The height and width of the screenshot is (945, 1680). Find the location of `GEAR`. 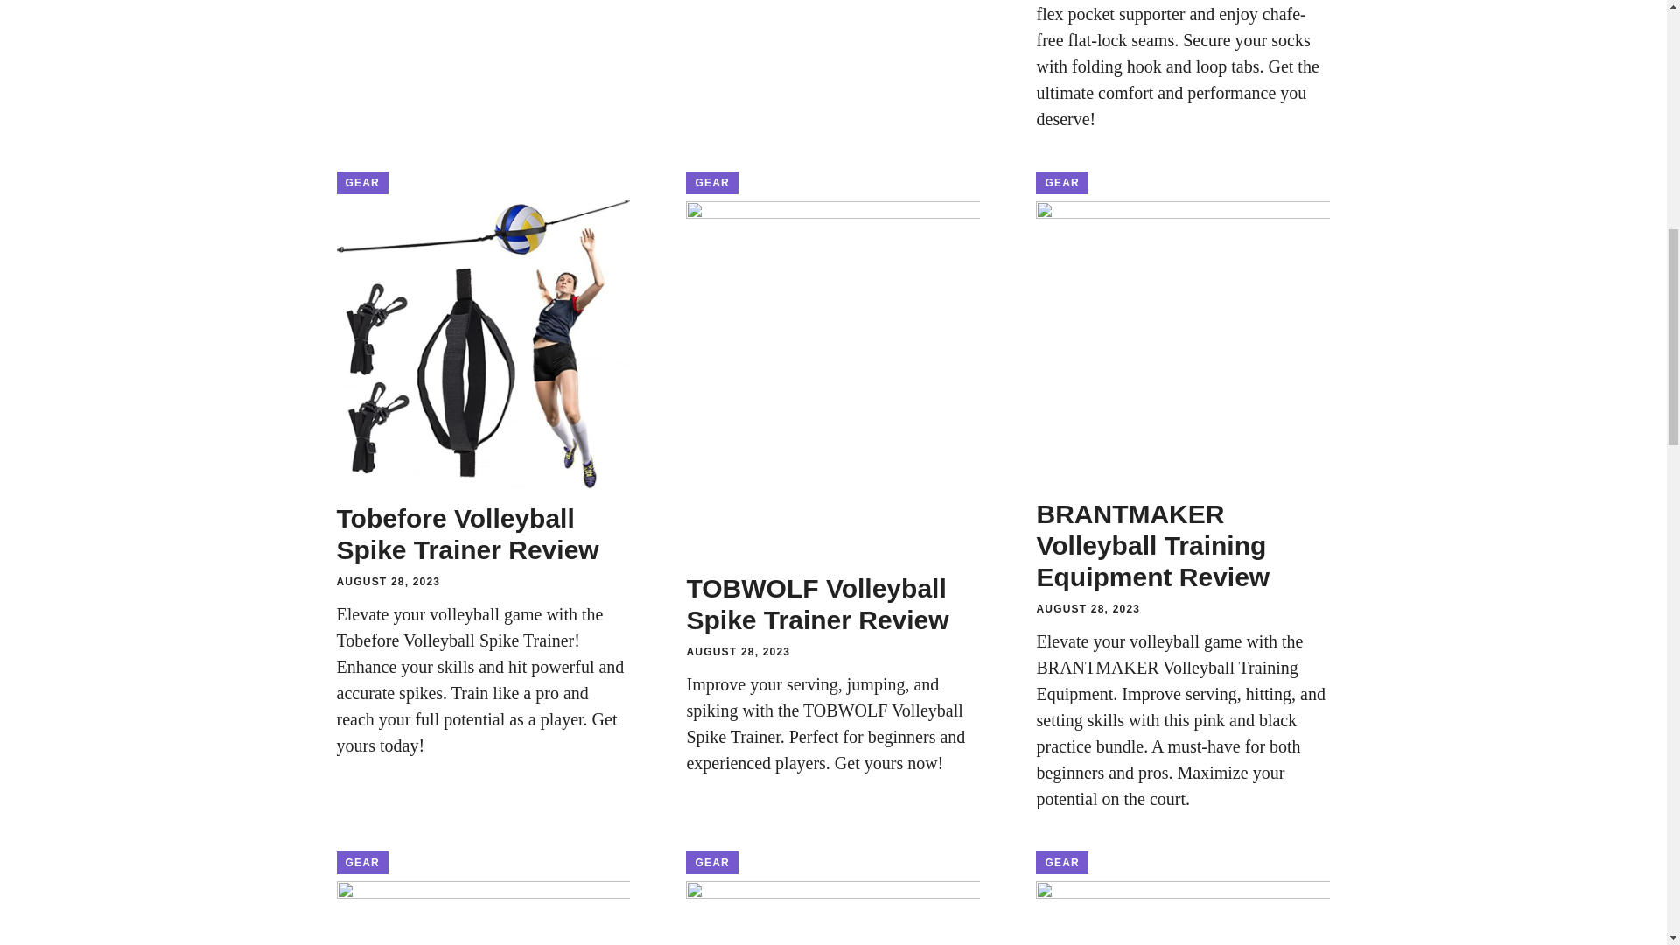

GEAR is located at coordinates (1061, 863).